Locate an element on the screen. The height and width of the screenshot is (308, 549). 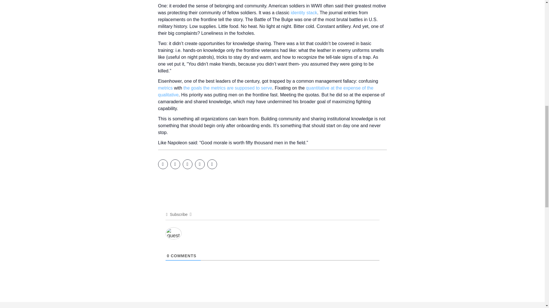
Tweet this ! is located at coordinates (175, 164).